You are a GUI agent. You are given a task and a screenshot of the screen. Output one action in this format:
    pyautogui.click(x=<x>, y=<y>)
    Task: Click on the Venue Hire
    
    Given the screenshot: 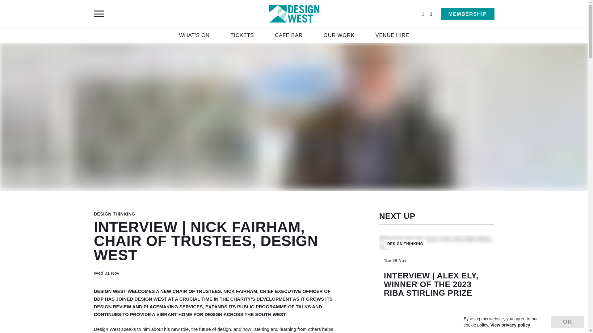 What is the action you would take?
    pyautogui.click(x=392, y=35)
    